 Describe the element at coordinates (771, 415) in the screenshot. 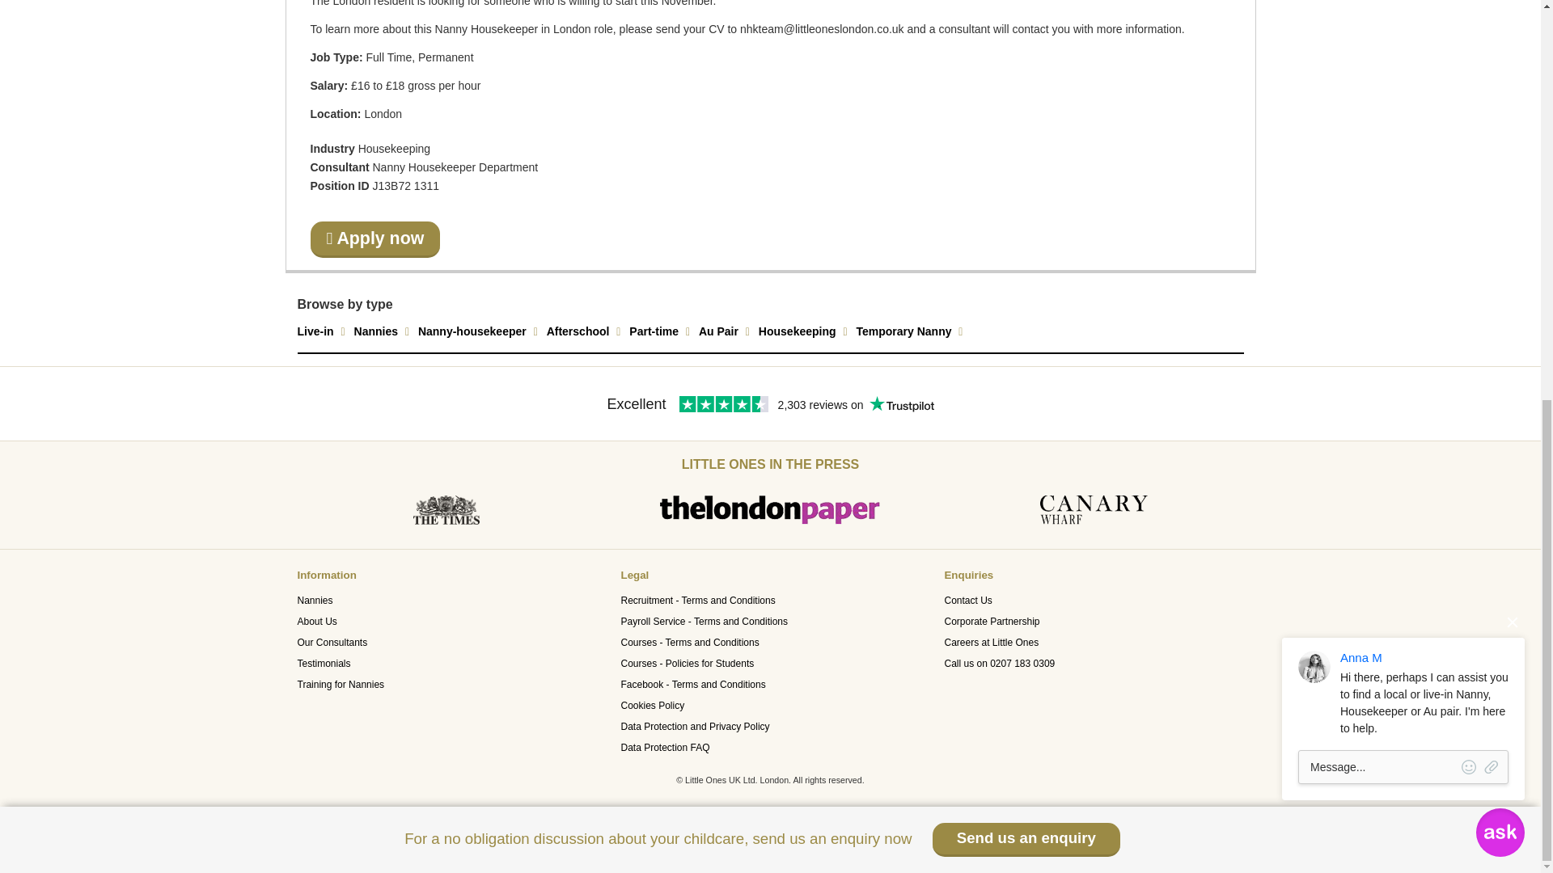

I see `Customer reviews powered by Trustpilot` at that location.